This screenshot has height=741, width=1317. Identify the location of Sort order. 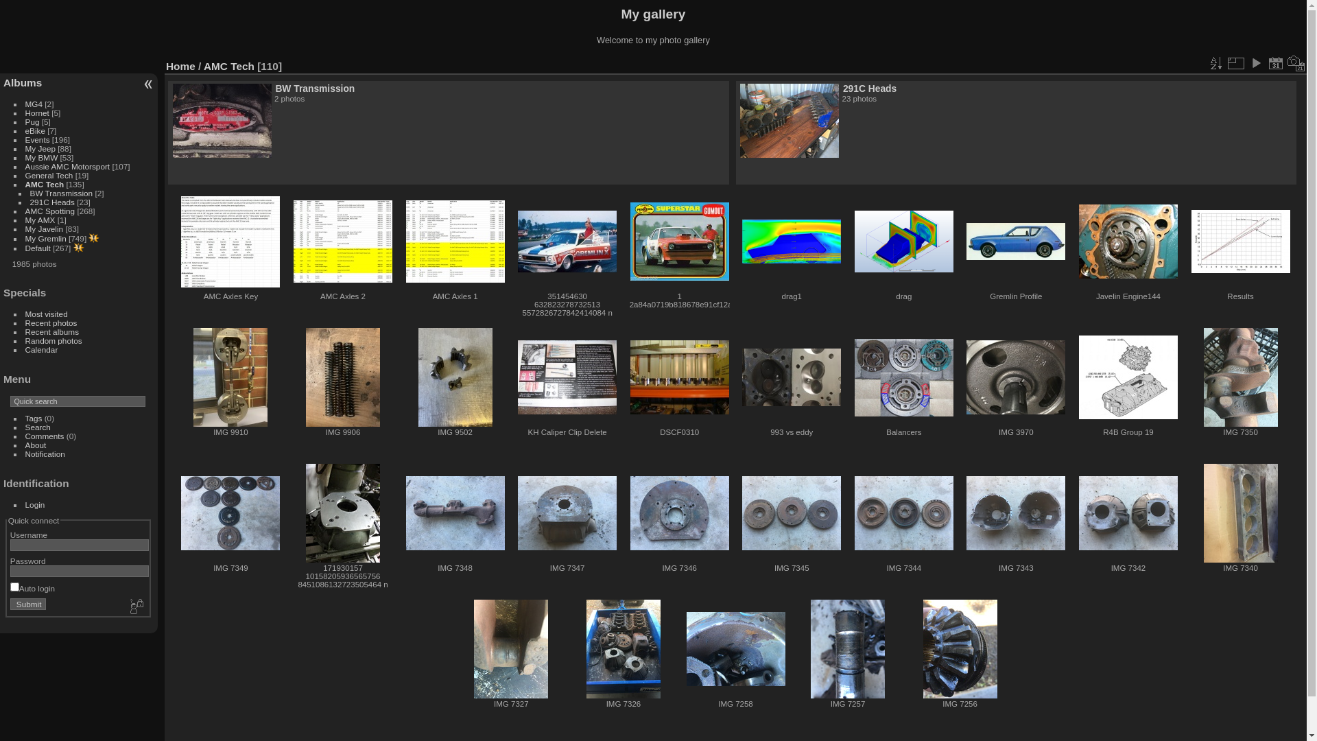
(1215, 63).